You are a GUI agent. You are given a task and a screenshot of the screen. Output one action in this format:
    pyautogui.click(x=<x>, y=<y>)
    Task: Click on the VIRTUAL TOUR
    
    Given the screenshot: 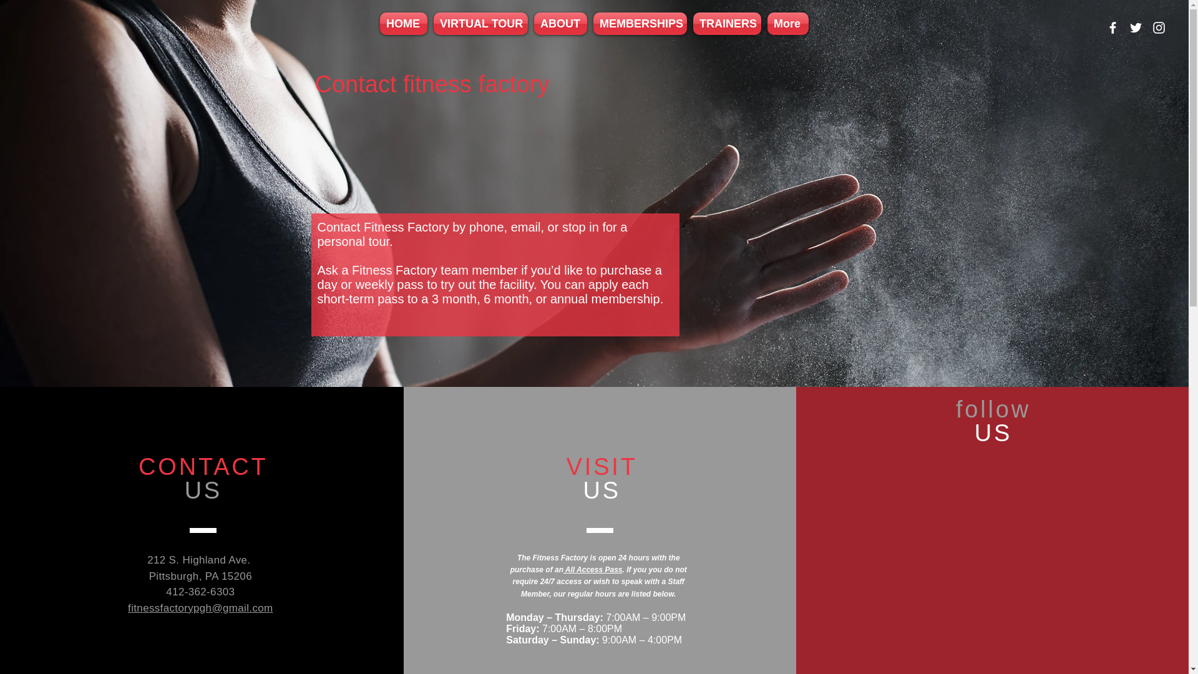 What is the action you would take?
    pyautogui.click(x=480, y=24)
    